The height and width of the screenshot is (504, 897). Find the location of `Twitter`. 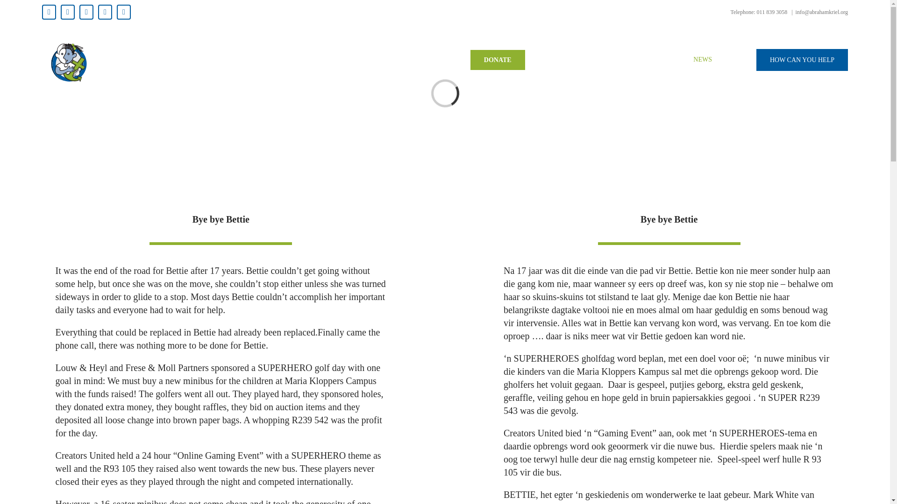

Twitter is located at coordinates (67, 12).